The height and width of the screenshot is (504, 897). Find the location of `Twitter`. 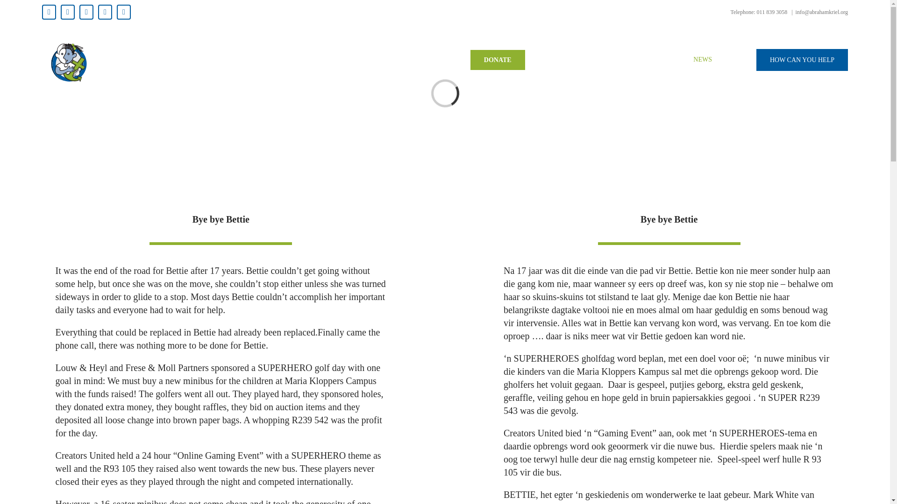

Twitter is located at coordinates (67, 12).